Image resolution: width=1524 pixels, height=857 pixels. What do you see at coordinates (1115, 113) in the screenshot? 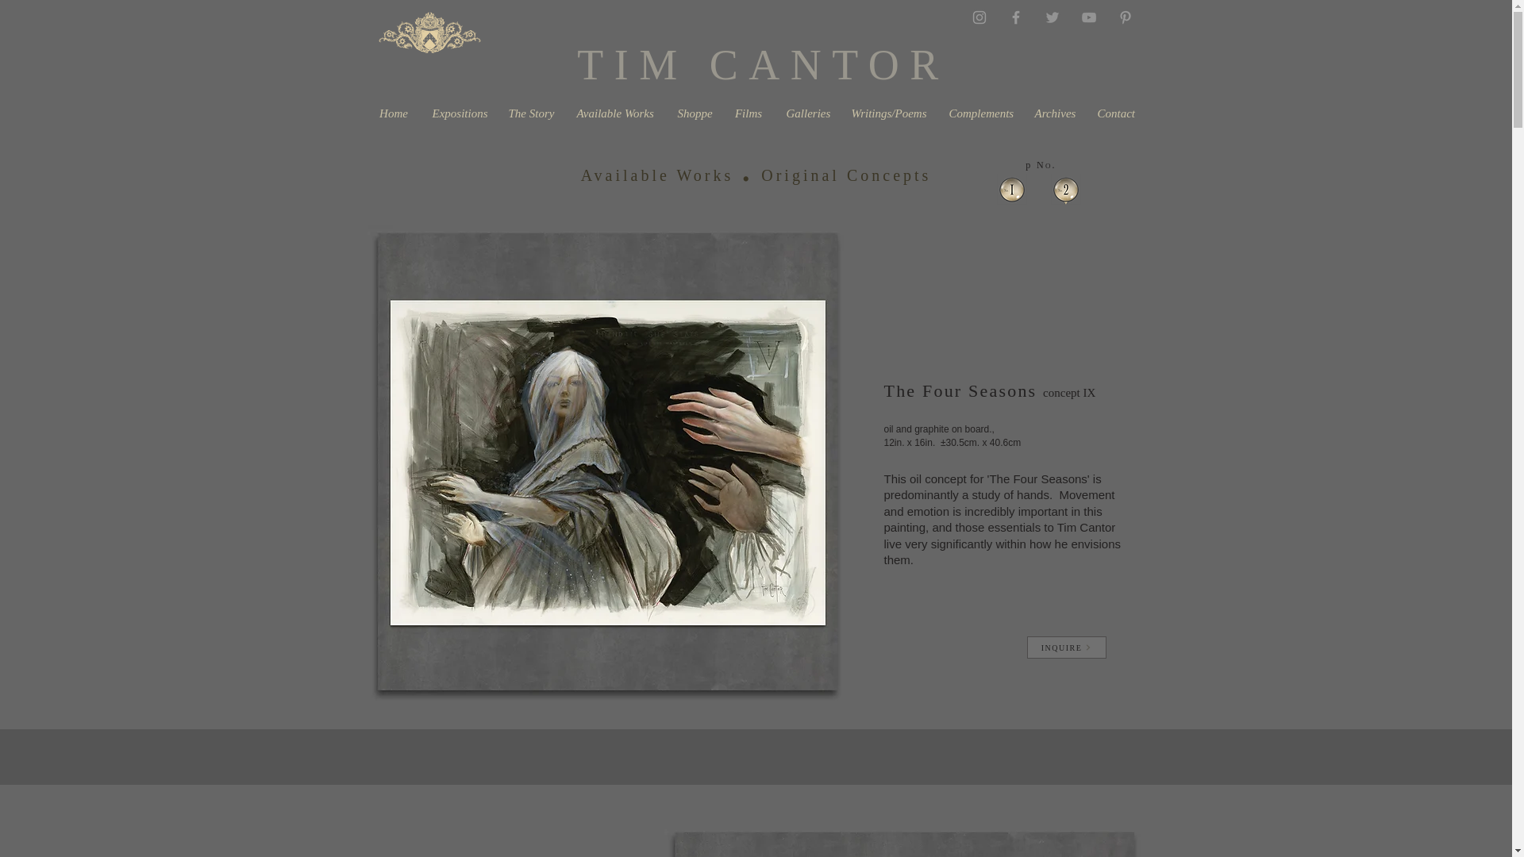
I see `Contact` at bounding box center [1115, 113].